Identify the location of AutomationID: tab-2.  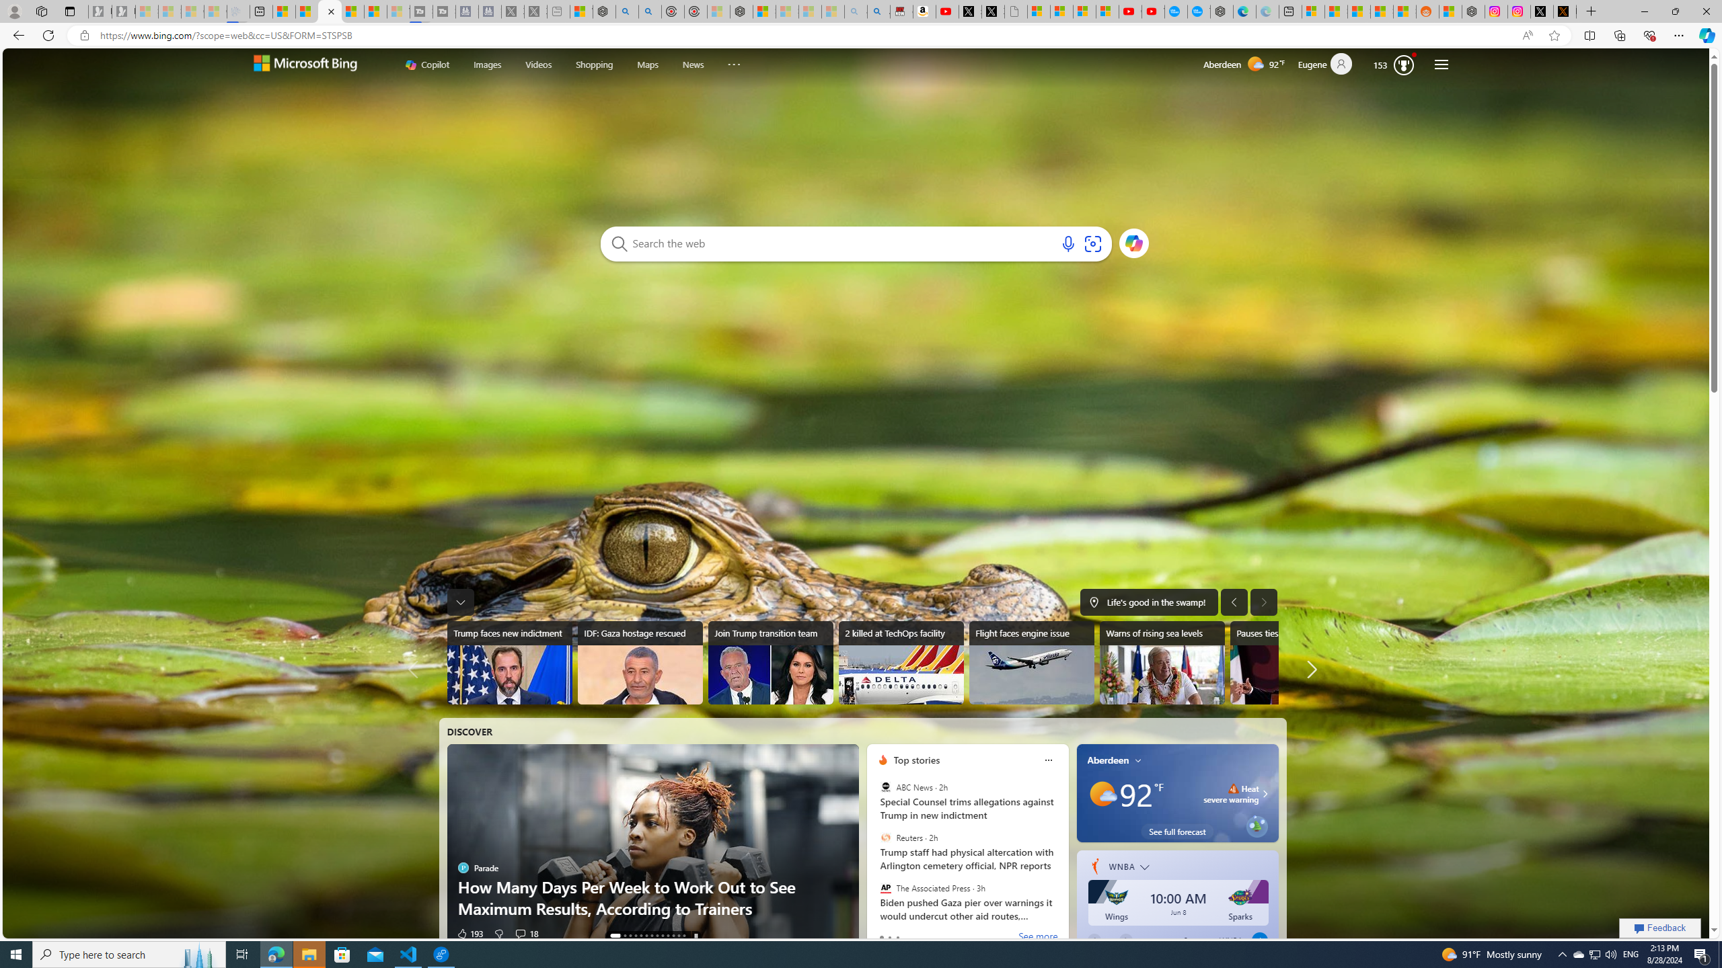
(630, 936).